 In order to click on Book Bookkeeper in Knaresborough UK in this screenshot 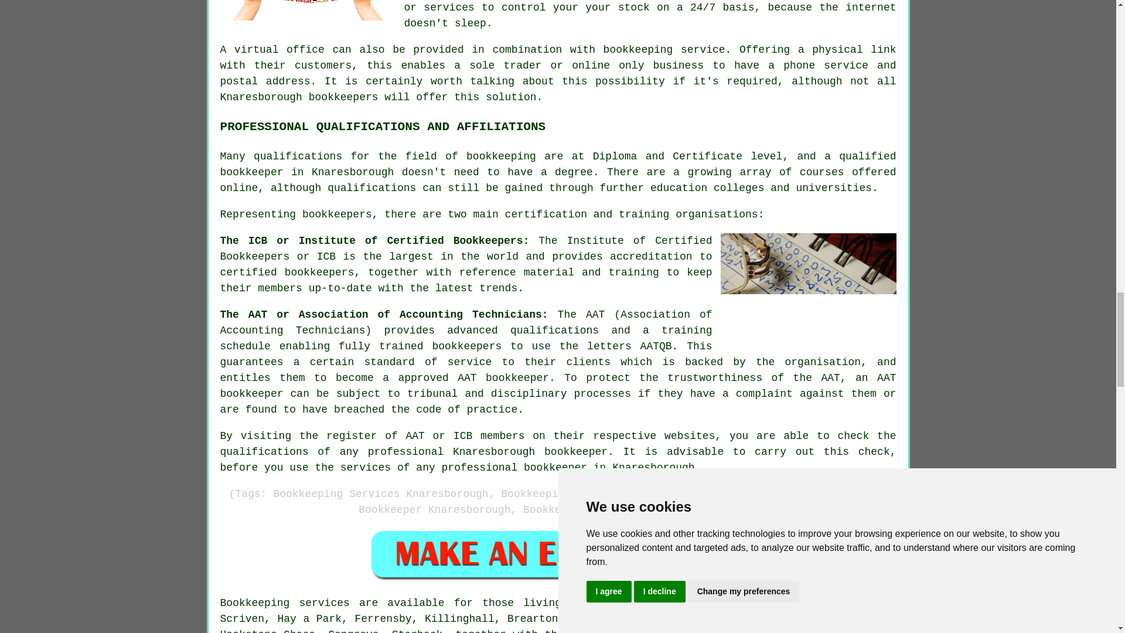, I will do `click(558, 554)`.